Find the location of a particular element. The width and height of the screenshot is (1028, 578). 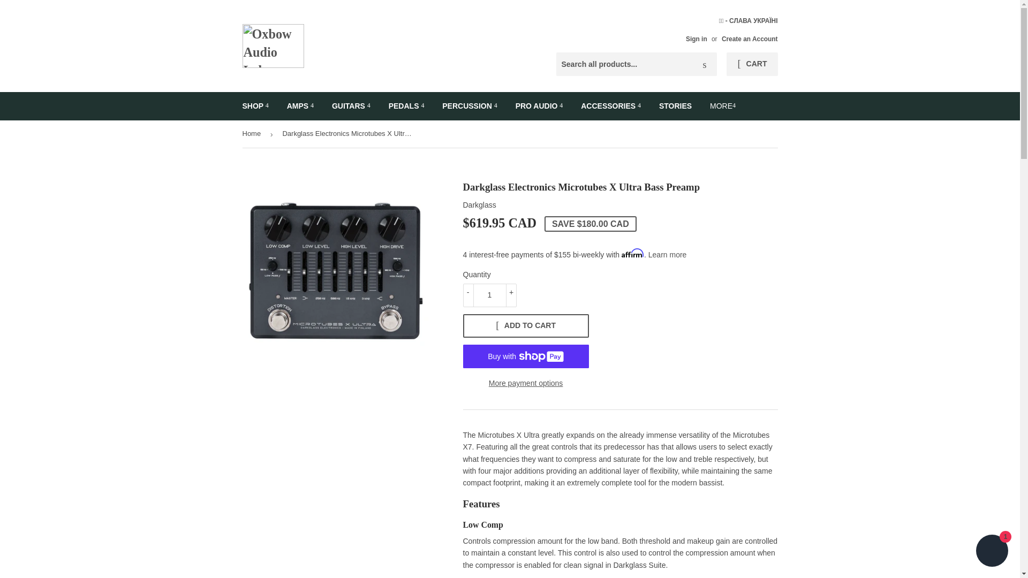

CART is located at coordinates (752, 64).